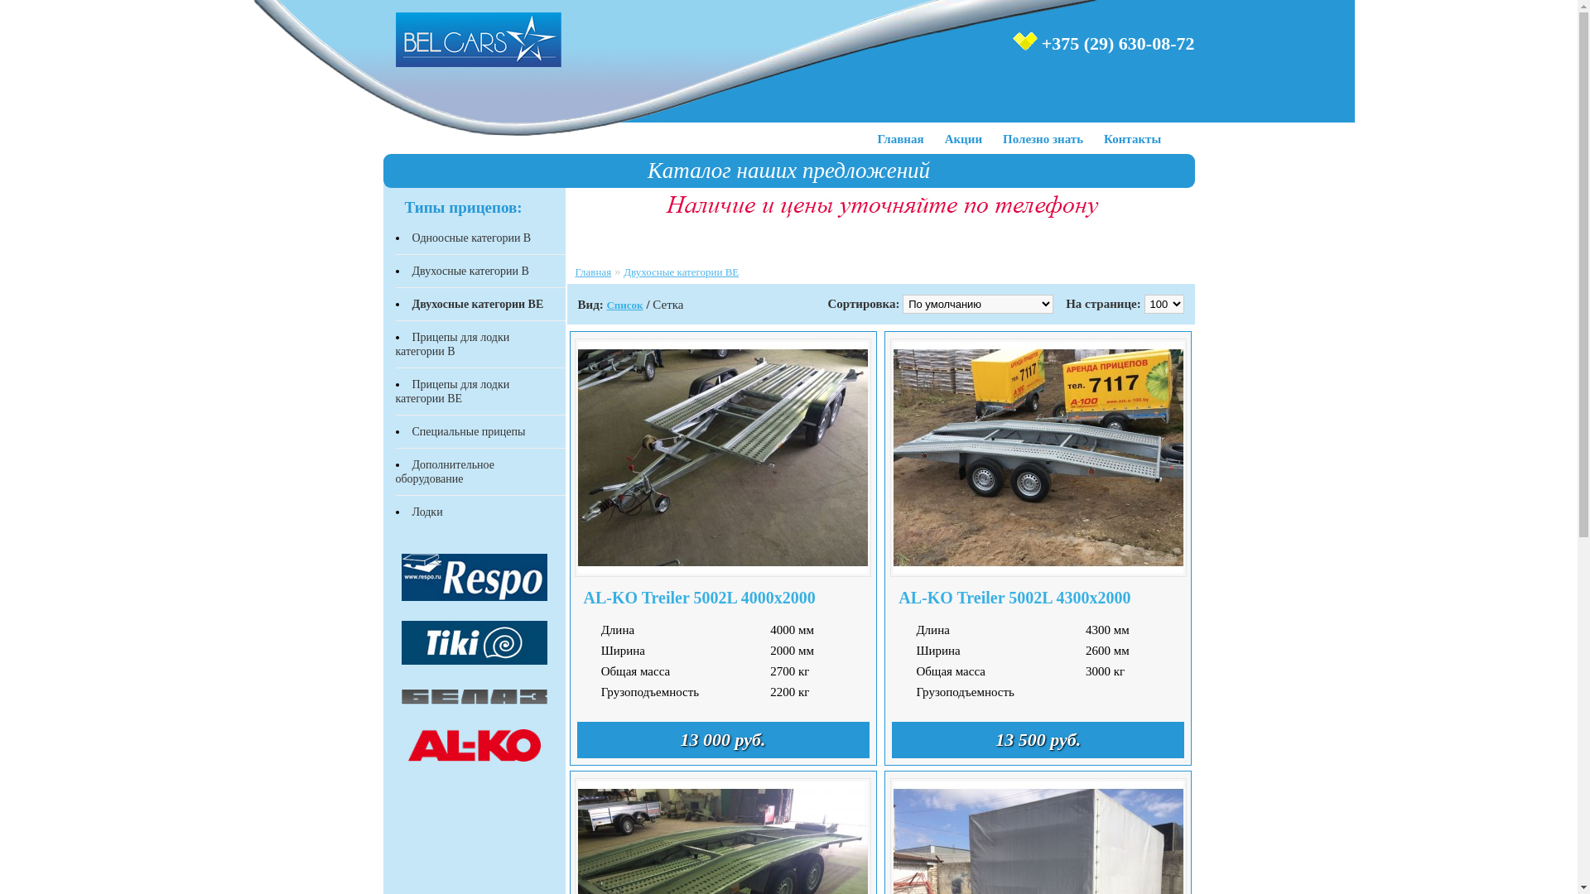 The width and height of the screenshot is (1590, 894). Describe the element at coordinates (722, 594) in the screenshot. I see `AL-KO Treiler 5002L 4000x2000` at that location.